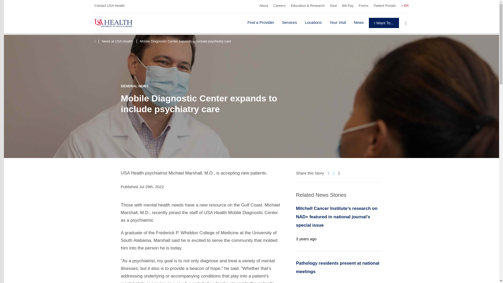 Image resolution: width=503 pixels, height=283 pixels. Describe the element at coordinates (348, 6) in the screenshot. I see `Bill Pay` at that location.